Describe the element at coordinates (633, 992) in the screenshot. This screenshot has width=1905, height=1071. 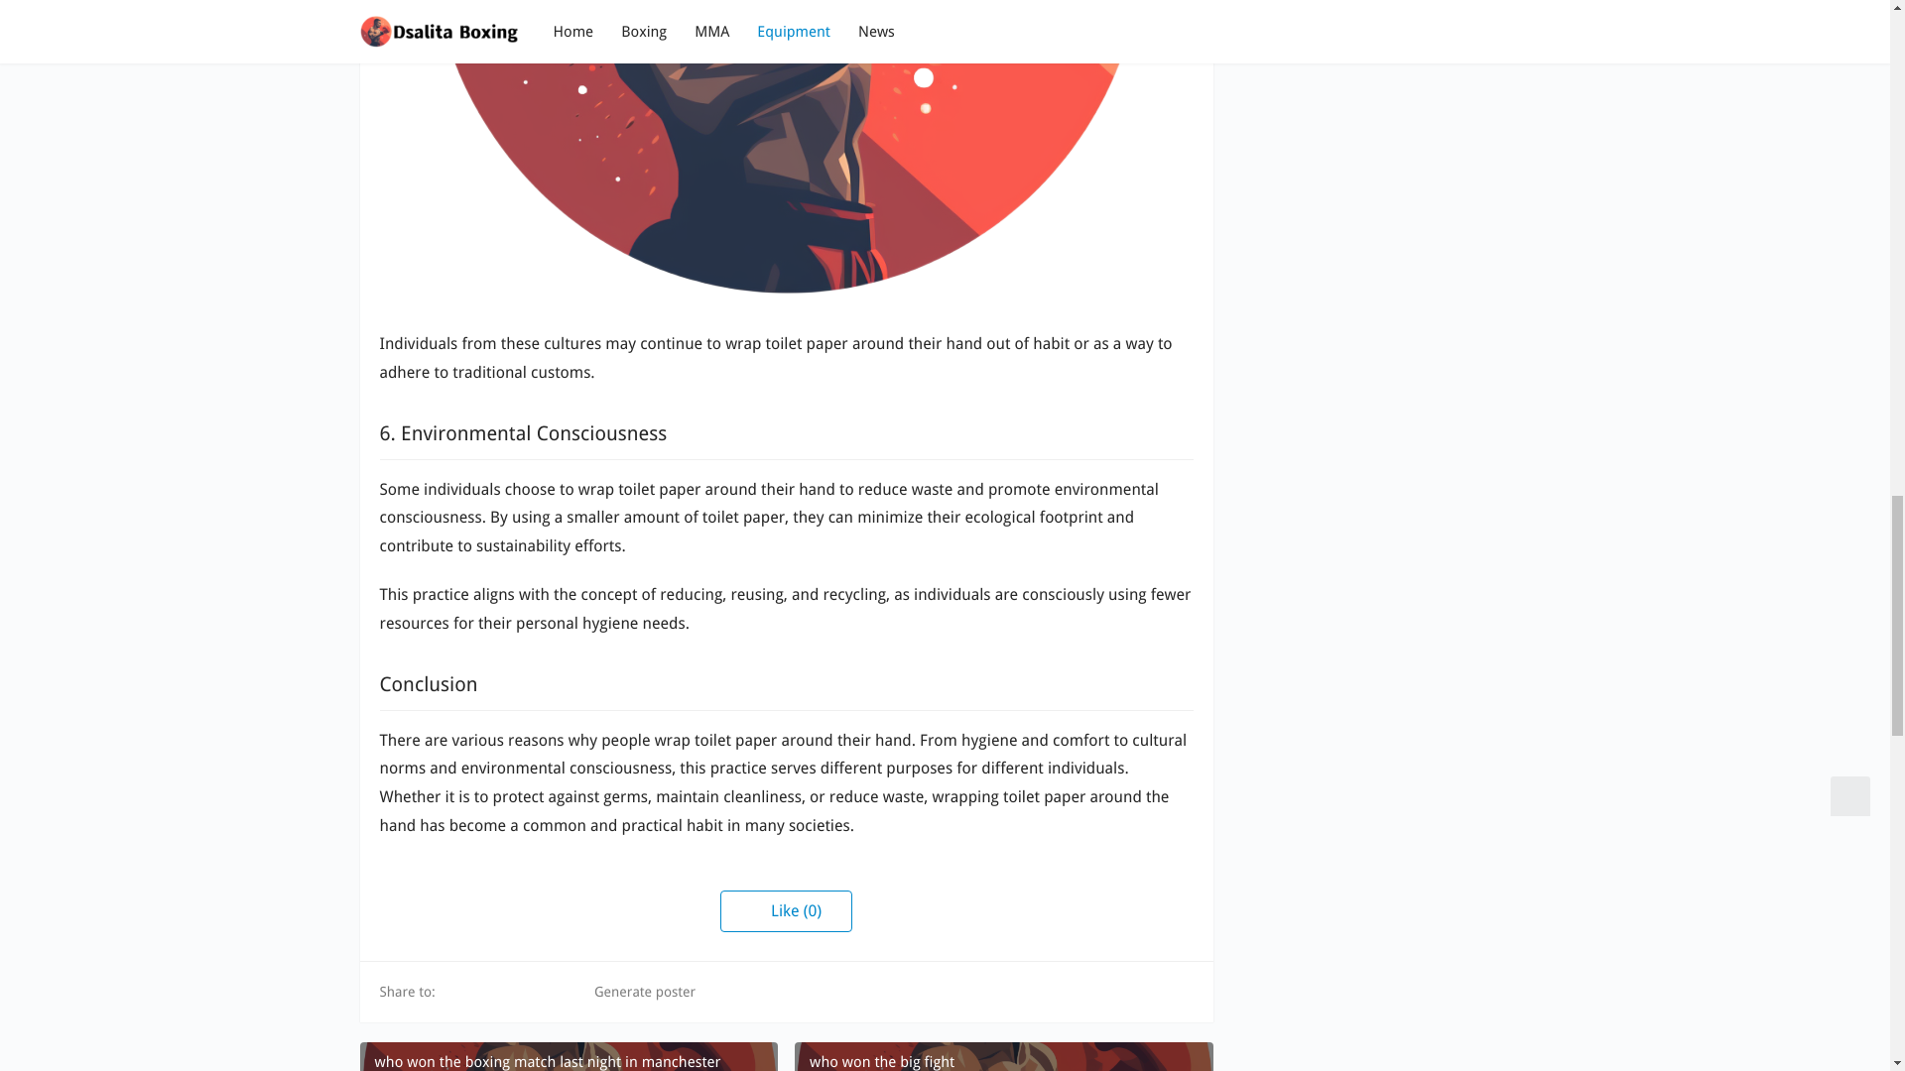
I see `Generate poster` at that location.